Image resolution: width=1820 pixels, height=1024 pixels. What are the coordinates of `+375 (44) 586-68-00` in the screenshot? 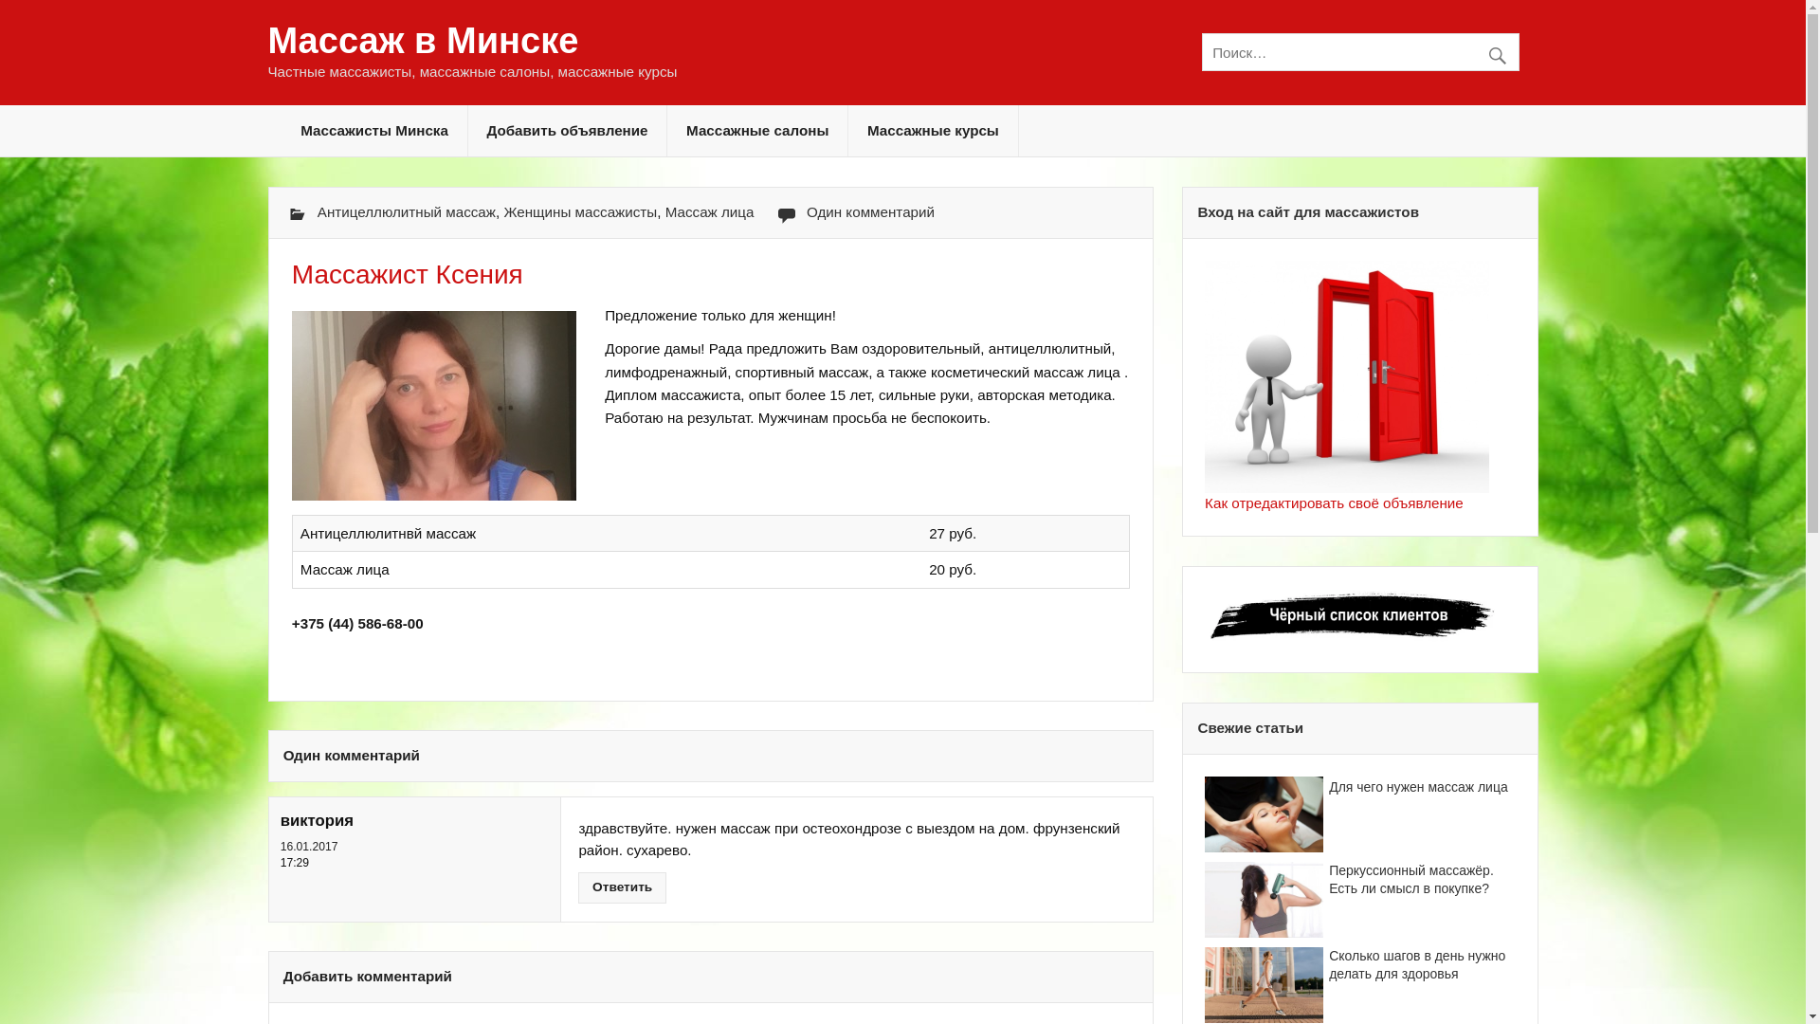 It's located at (358, 624).